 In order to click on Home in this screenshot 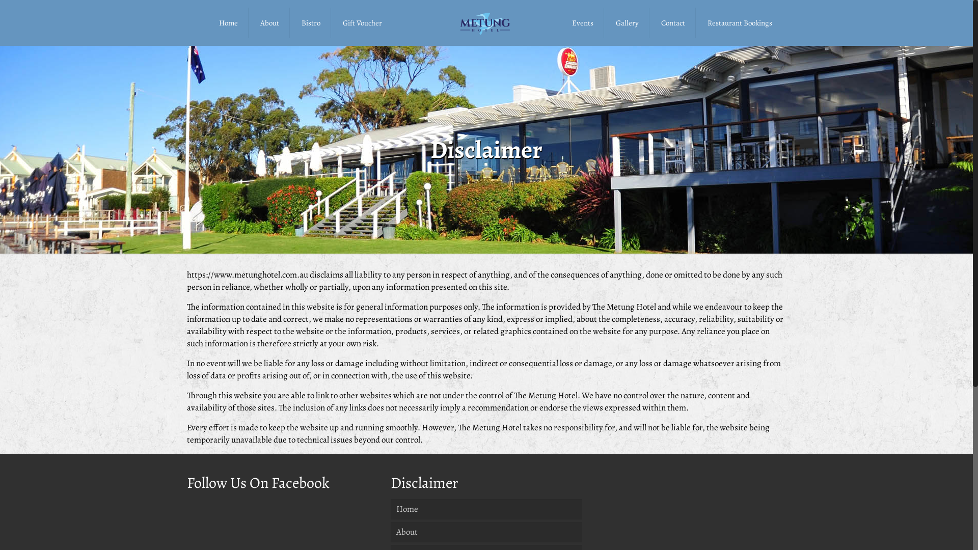, I will do `click(229, 23)`.